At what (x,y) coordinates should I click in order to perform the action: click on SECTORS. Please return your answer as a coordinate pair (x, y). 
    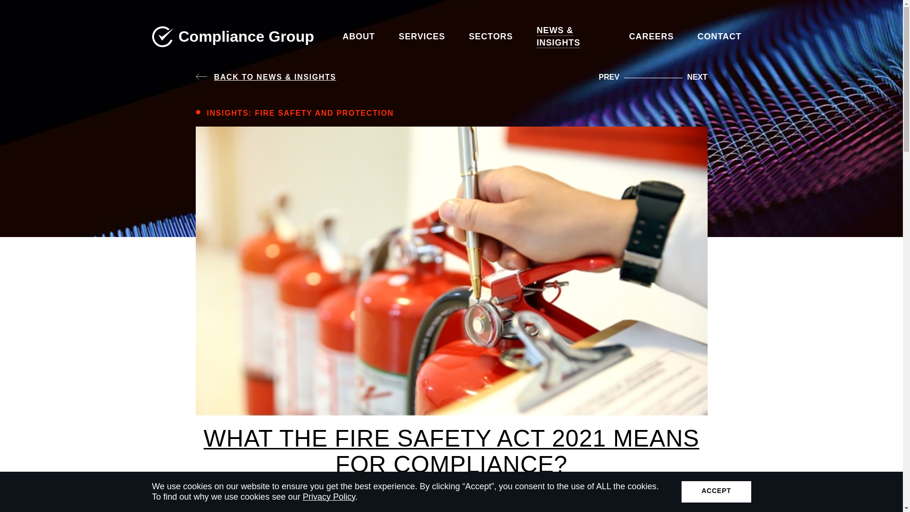
    Looking at the image, I should click on (491, 36).